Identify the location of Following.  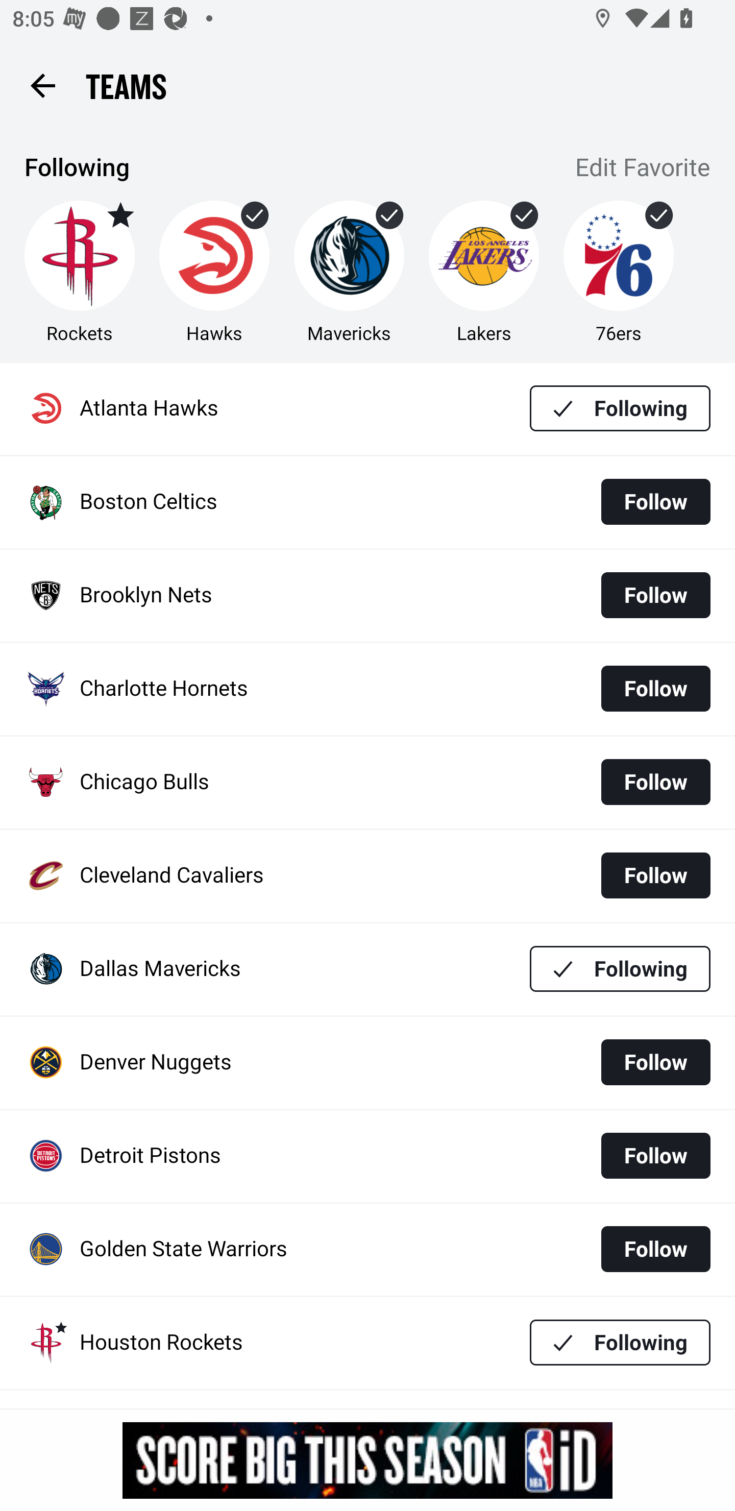
(620, 969).